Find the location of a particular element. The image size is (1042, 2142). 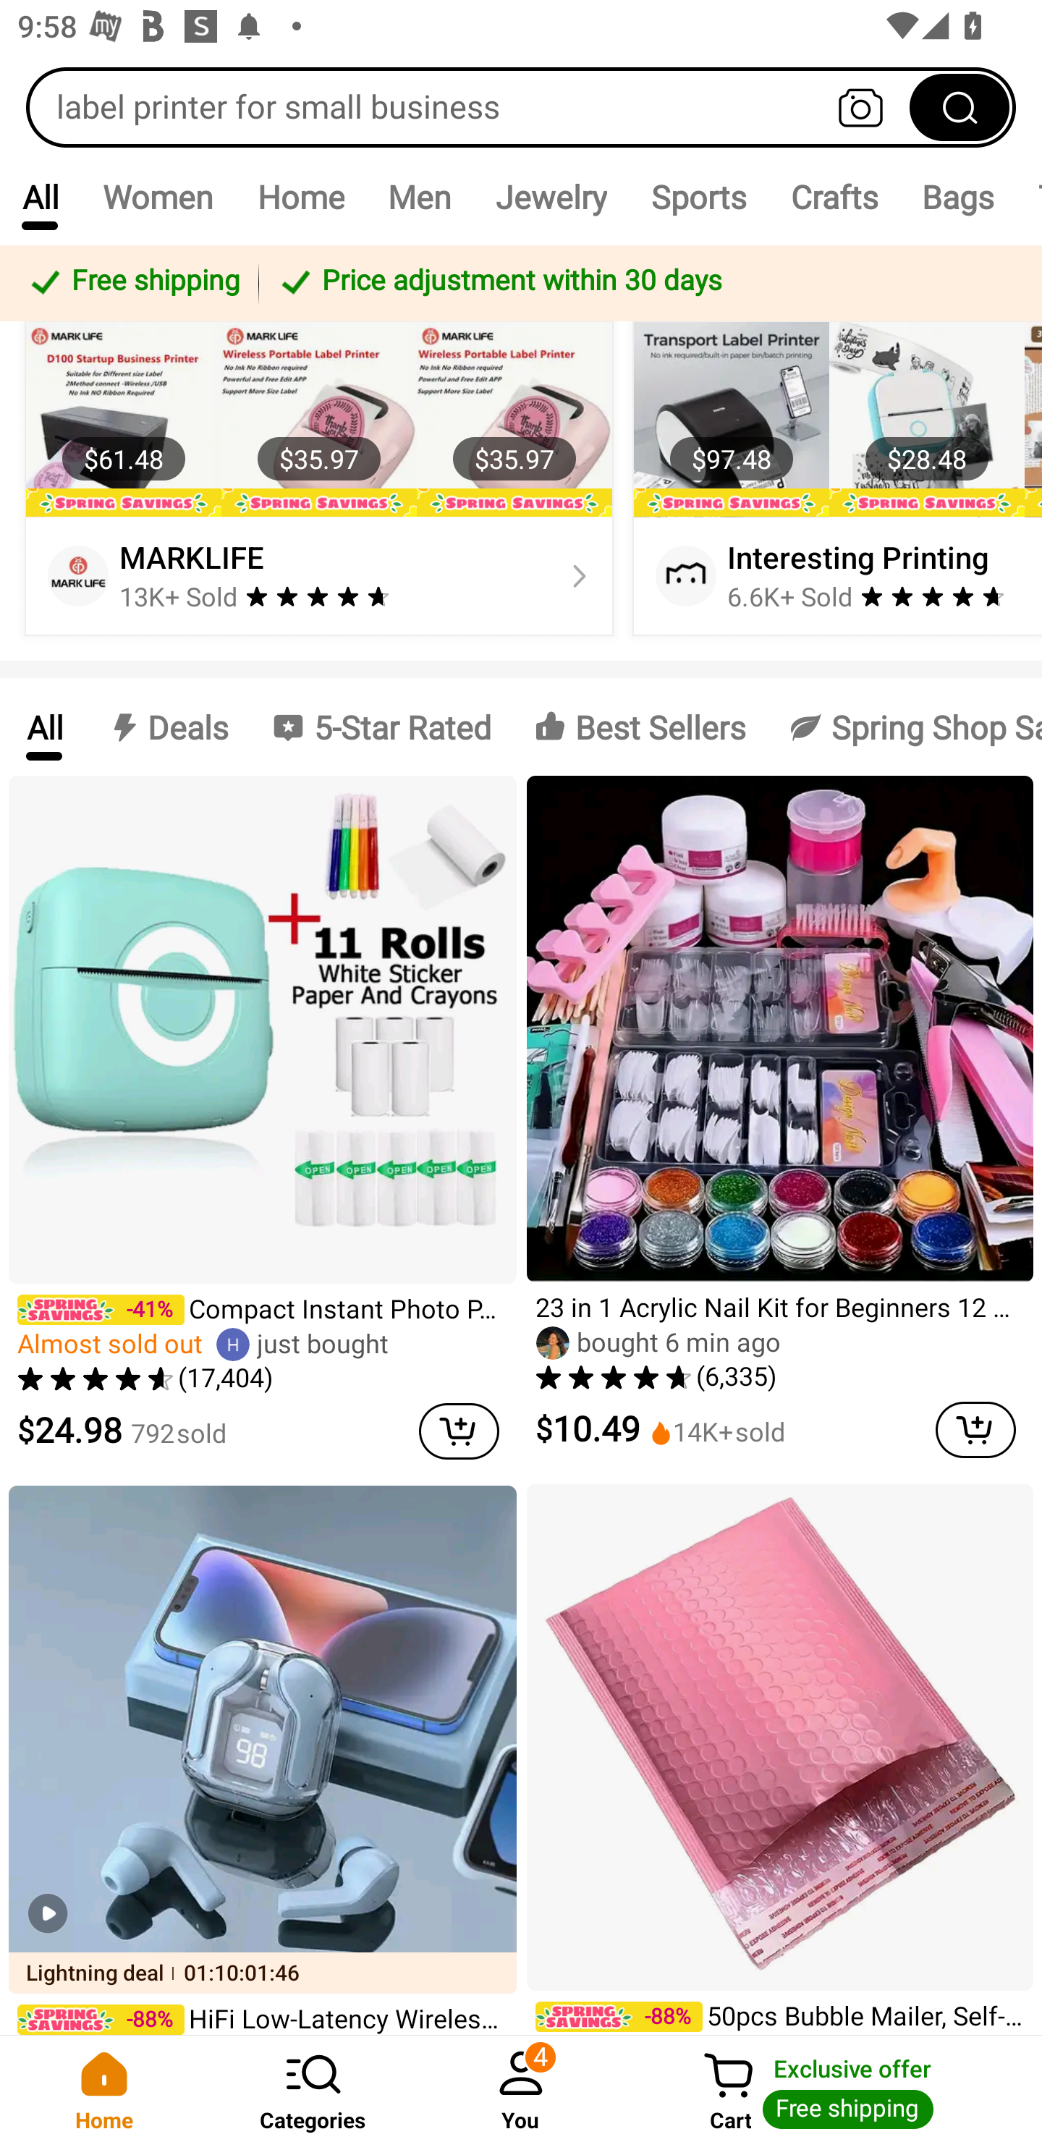

label printer for small business is located at coordinates (521, 107).